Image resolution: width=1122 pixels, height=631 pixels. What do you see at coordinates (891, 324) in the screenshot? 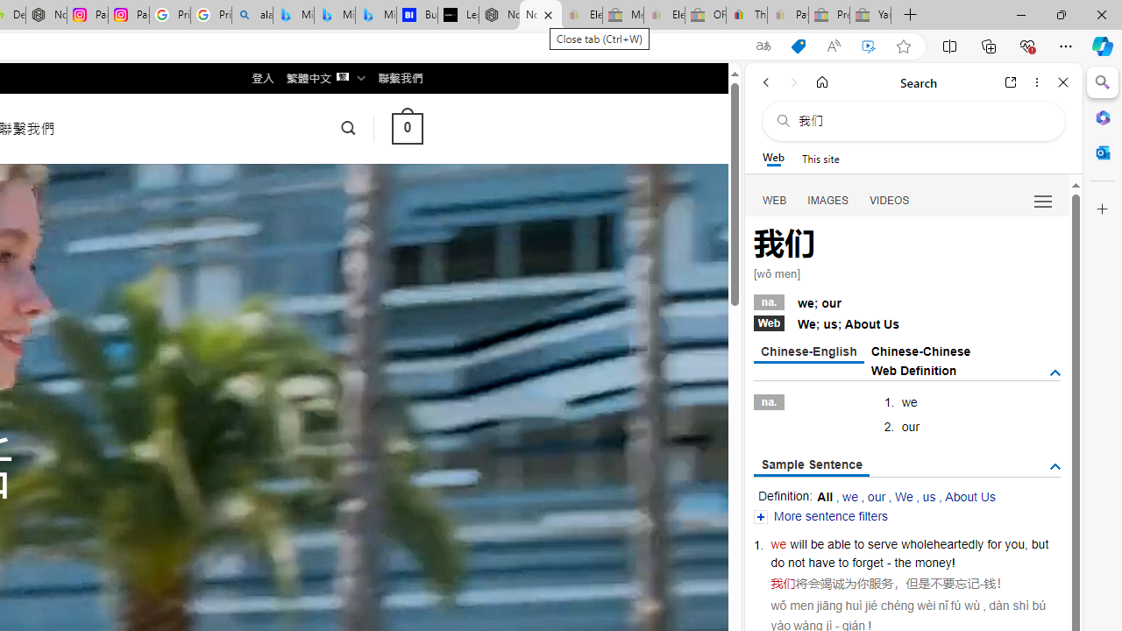
I see `Us` at bounding box center [891, 324].